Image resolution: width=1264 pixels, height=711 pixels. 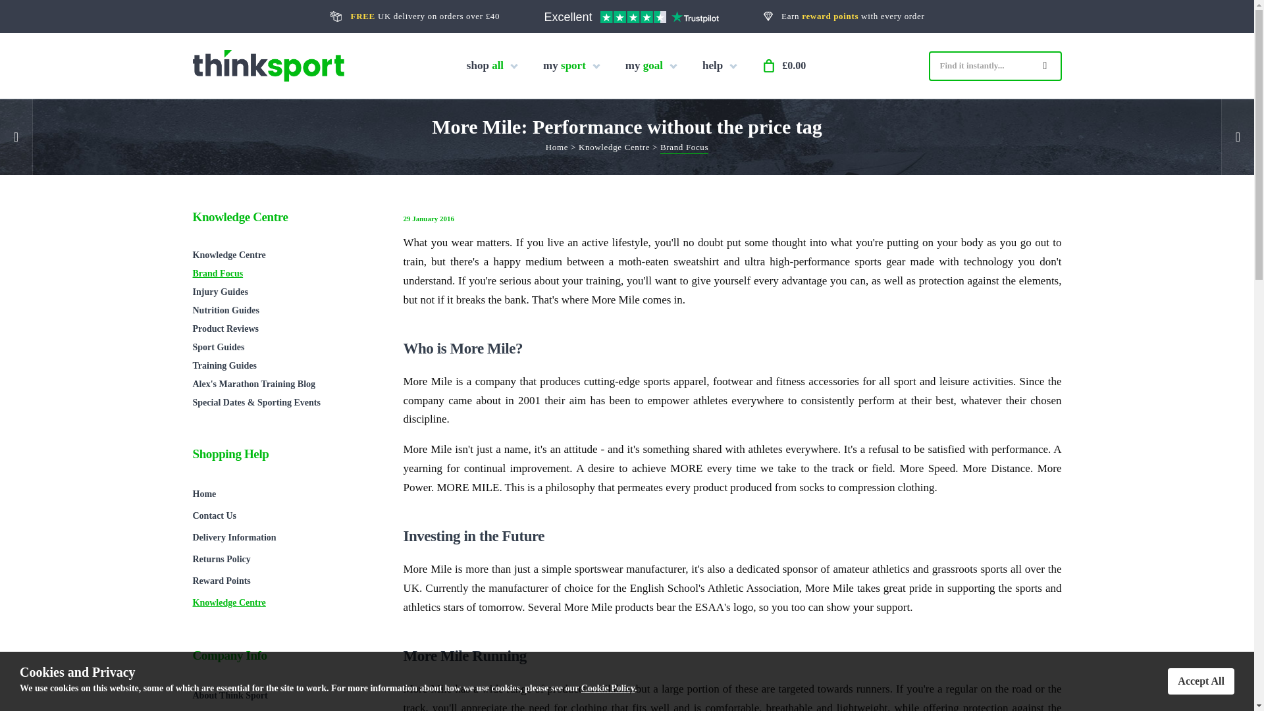 What do you see at coordinates (284, 581) in the screenshot?
I see `Reward Points` at bounding box center [284, 581].